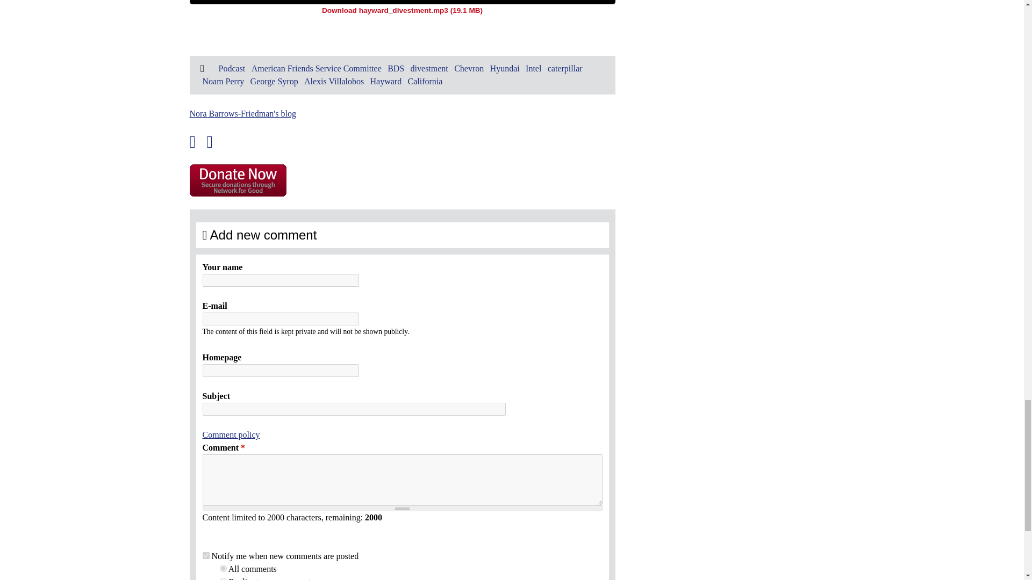 This screenshot has width=1032, height=580. What do you see at coordinates (243, 448) in the screenshot?
I see `This field is required.` at bounding box center [243, 448].